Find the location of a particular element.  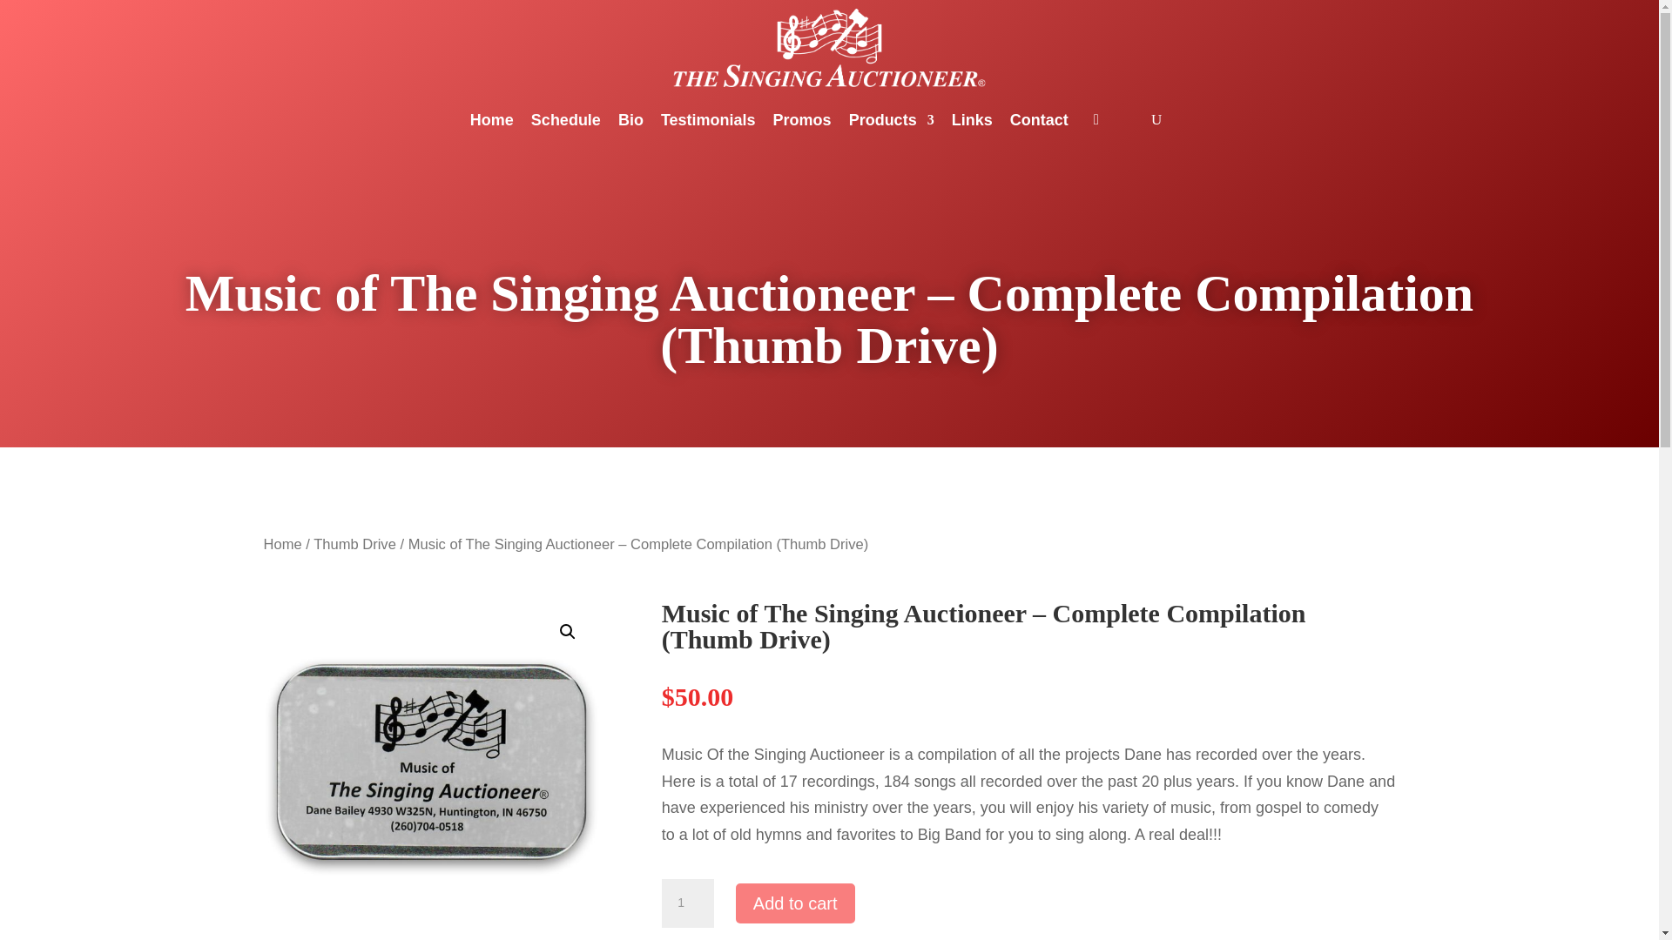

Bio is located at coordinates (630, 120).